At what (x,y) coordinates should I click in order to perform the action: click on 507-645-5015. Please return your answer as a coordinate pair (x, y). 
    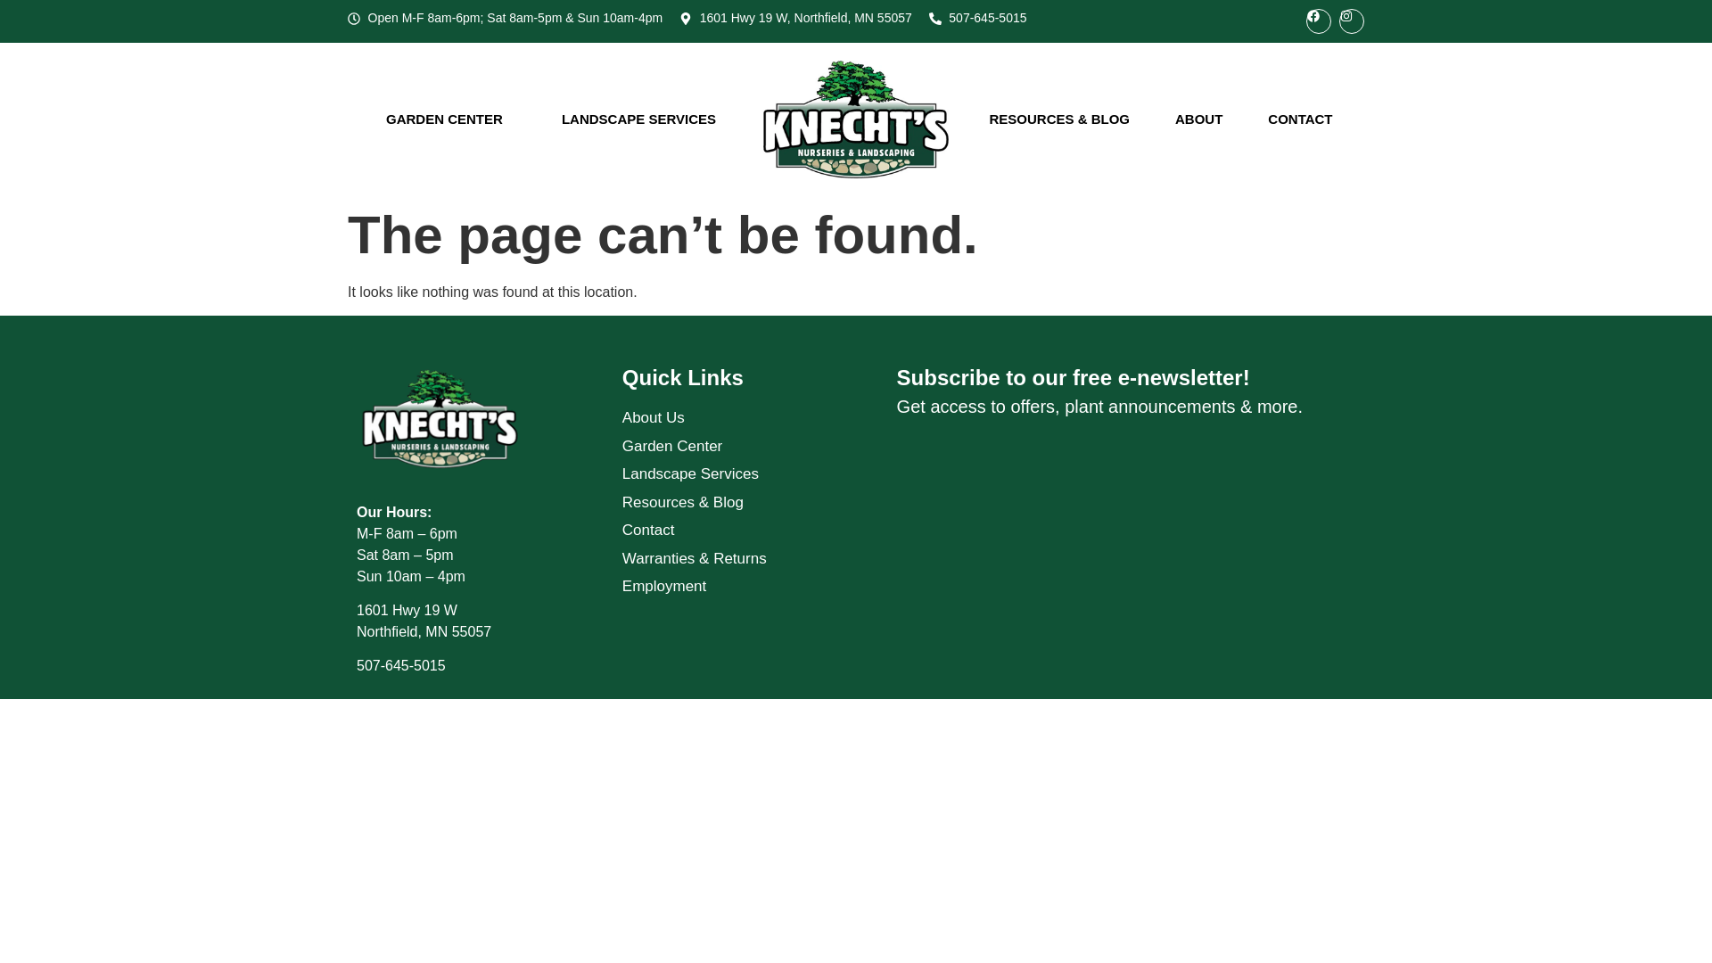
    Looking at the image, I should click on (978, 18).